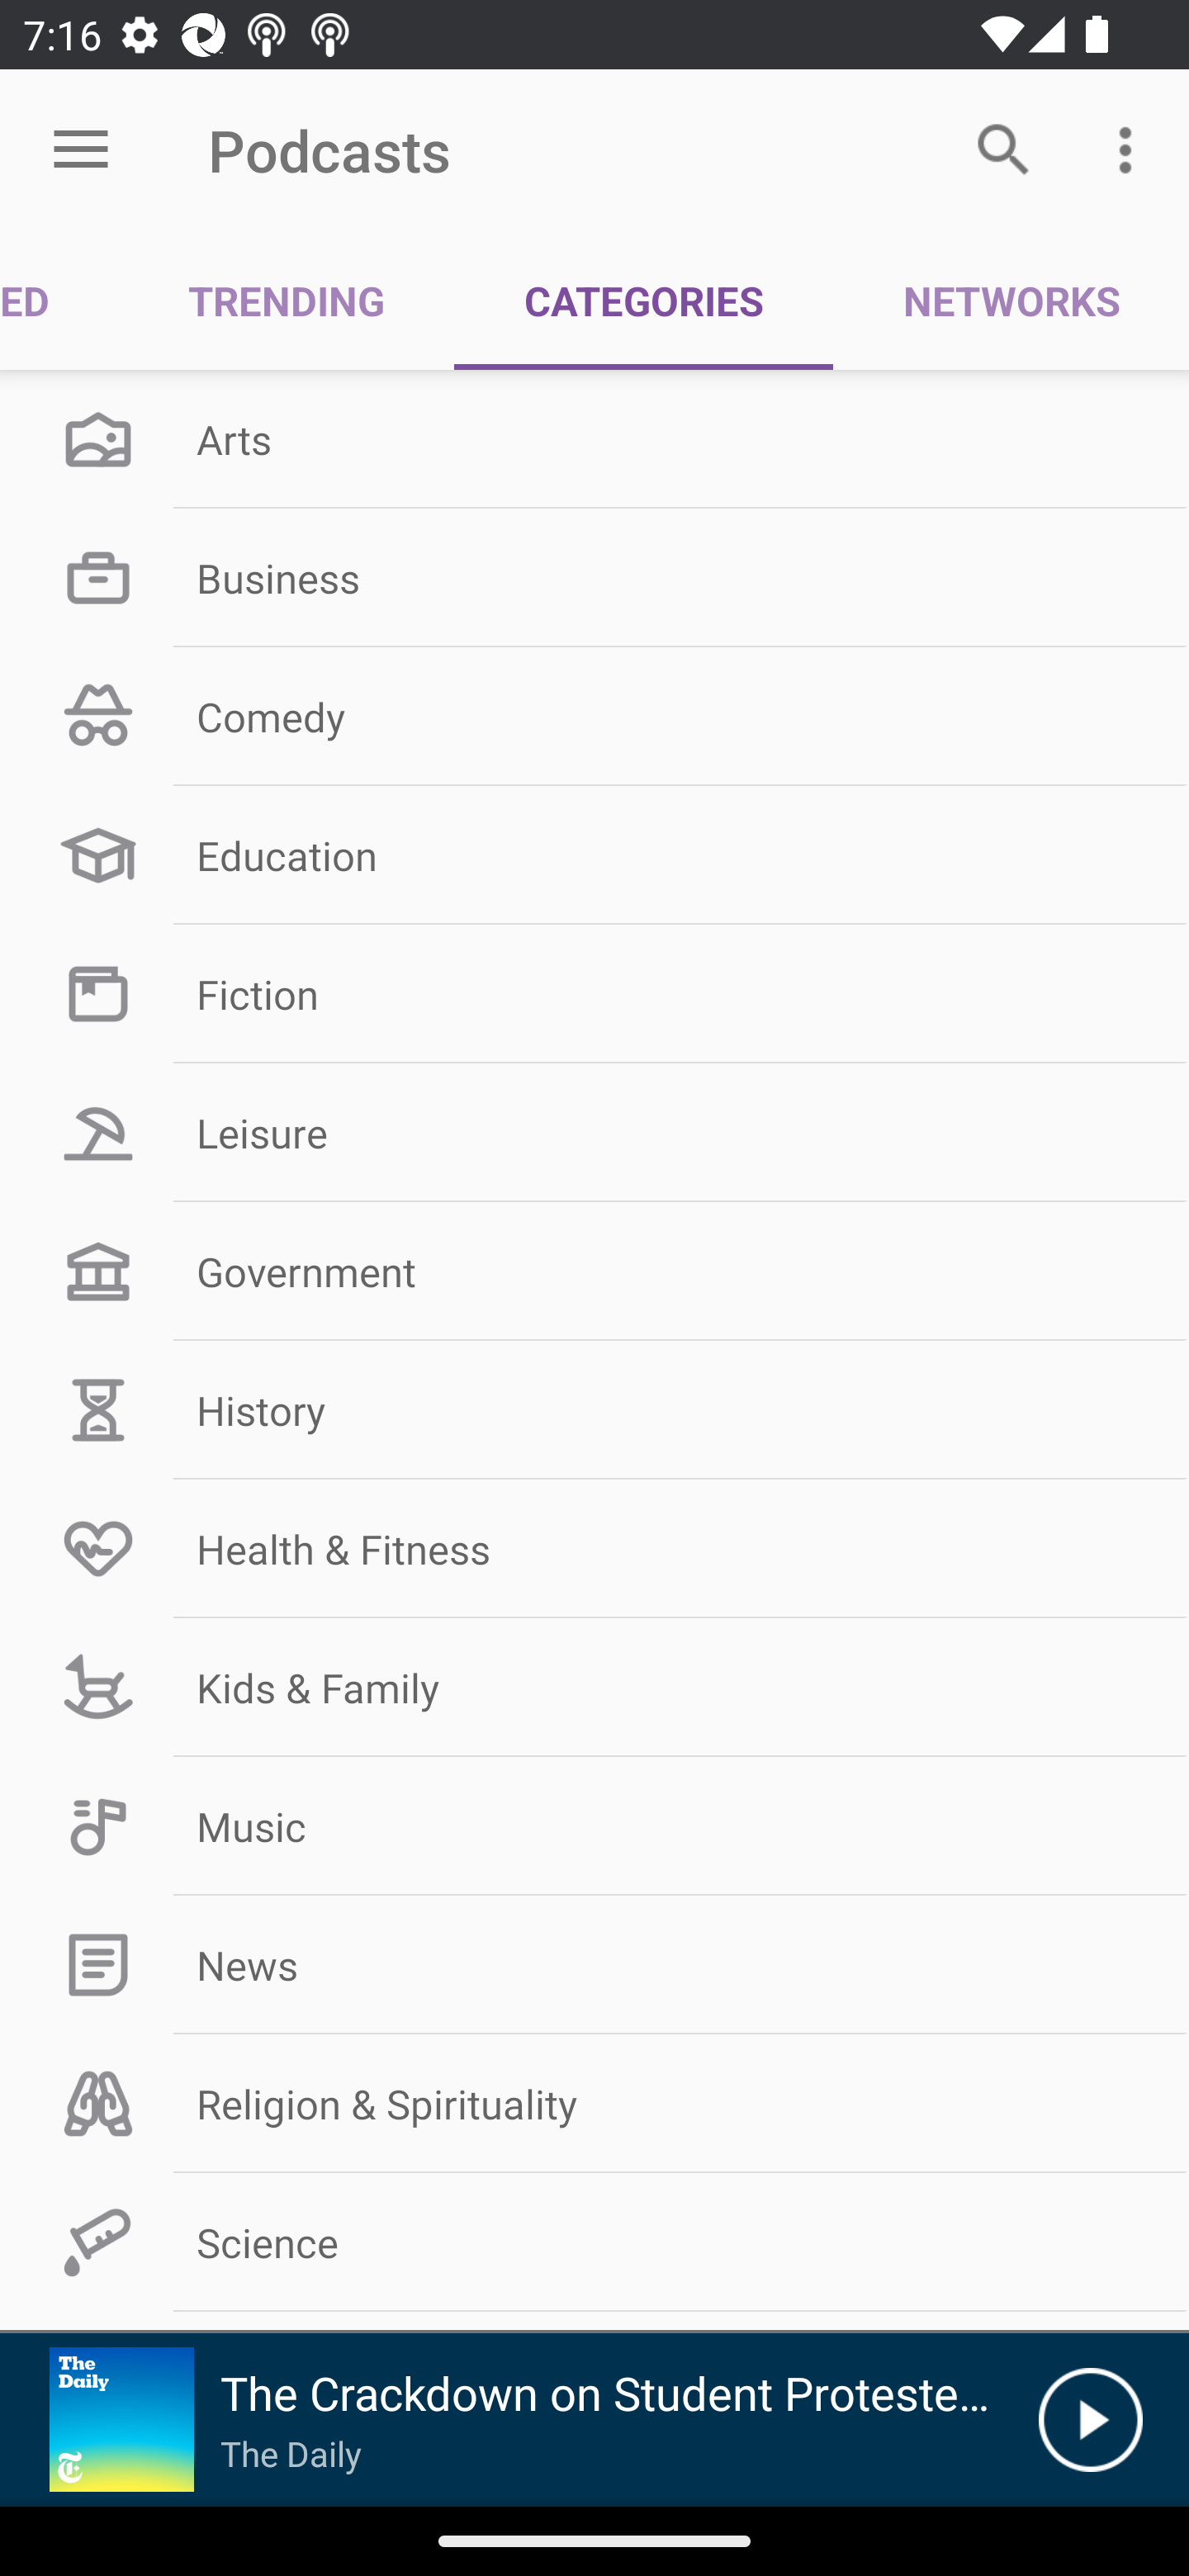  I want to click on NETWORKS, so click(1011, 301).